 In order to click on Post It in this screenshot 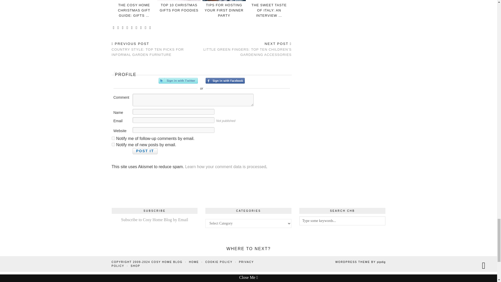, I will do `click(145, 161)`.